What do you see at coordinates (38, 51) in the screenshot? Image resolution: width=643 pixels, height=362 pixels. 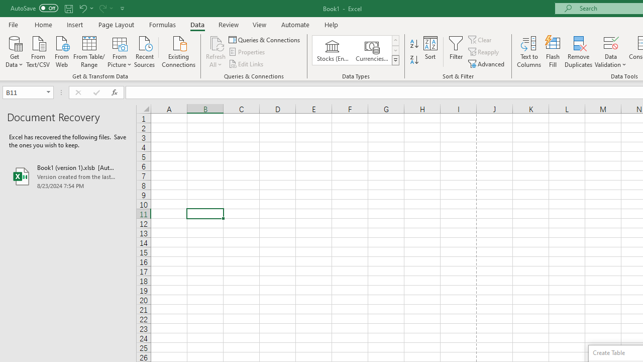 I see `From Text/CSV` at bounding box center [38, 51].